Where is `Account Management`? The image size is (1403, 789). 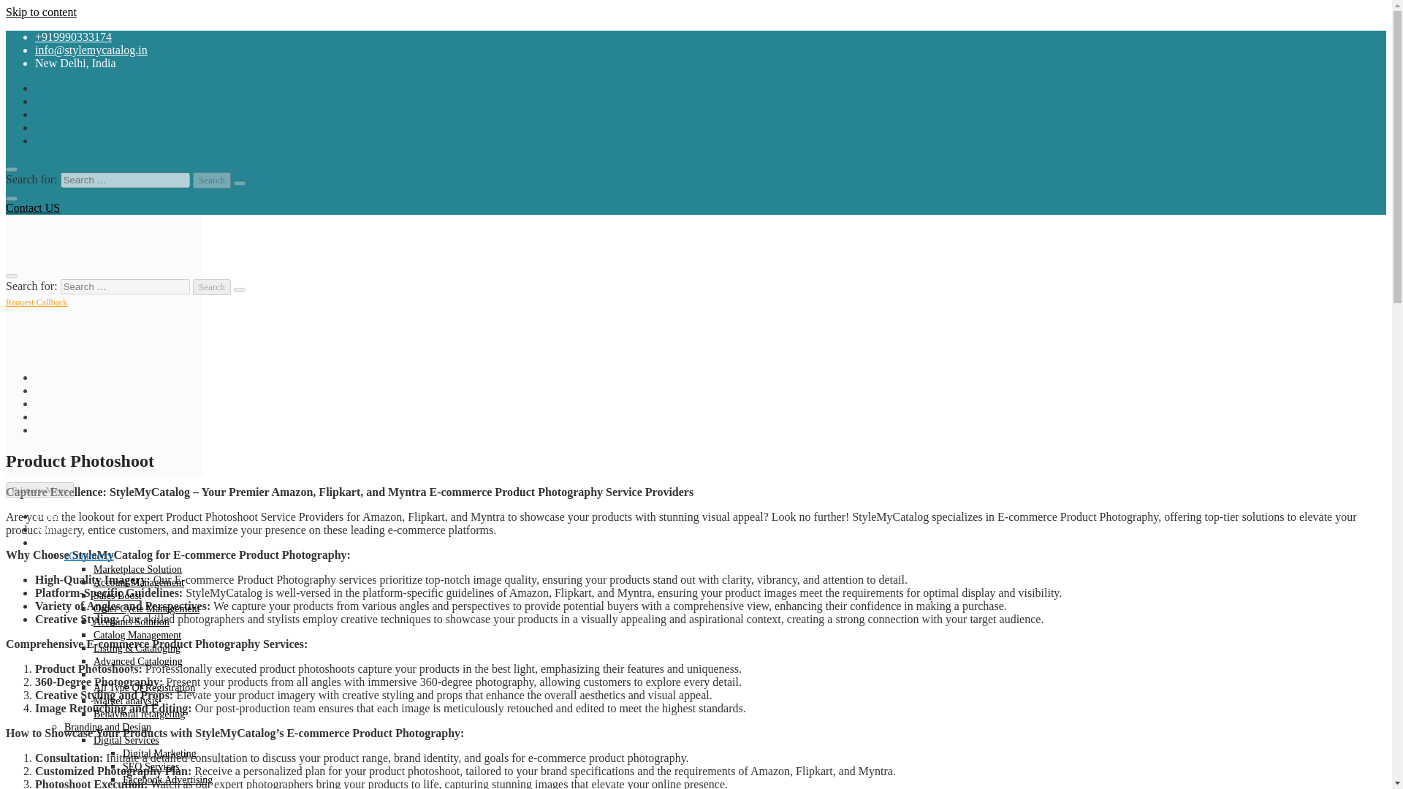 Account Management is located at coordinates (139, 582).